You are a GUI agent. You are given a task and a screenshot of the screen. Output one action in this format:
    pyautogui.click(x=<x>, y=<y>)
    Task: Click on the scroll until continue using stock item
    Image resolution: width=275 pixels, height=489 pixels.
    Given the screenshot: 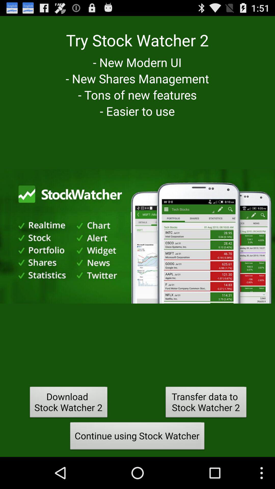 What is the action you would take?
    pyautogui.click(x=137, y=437)
    